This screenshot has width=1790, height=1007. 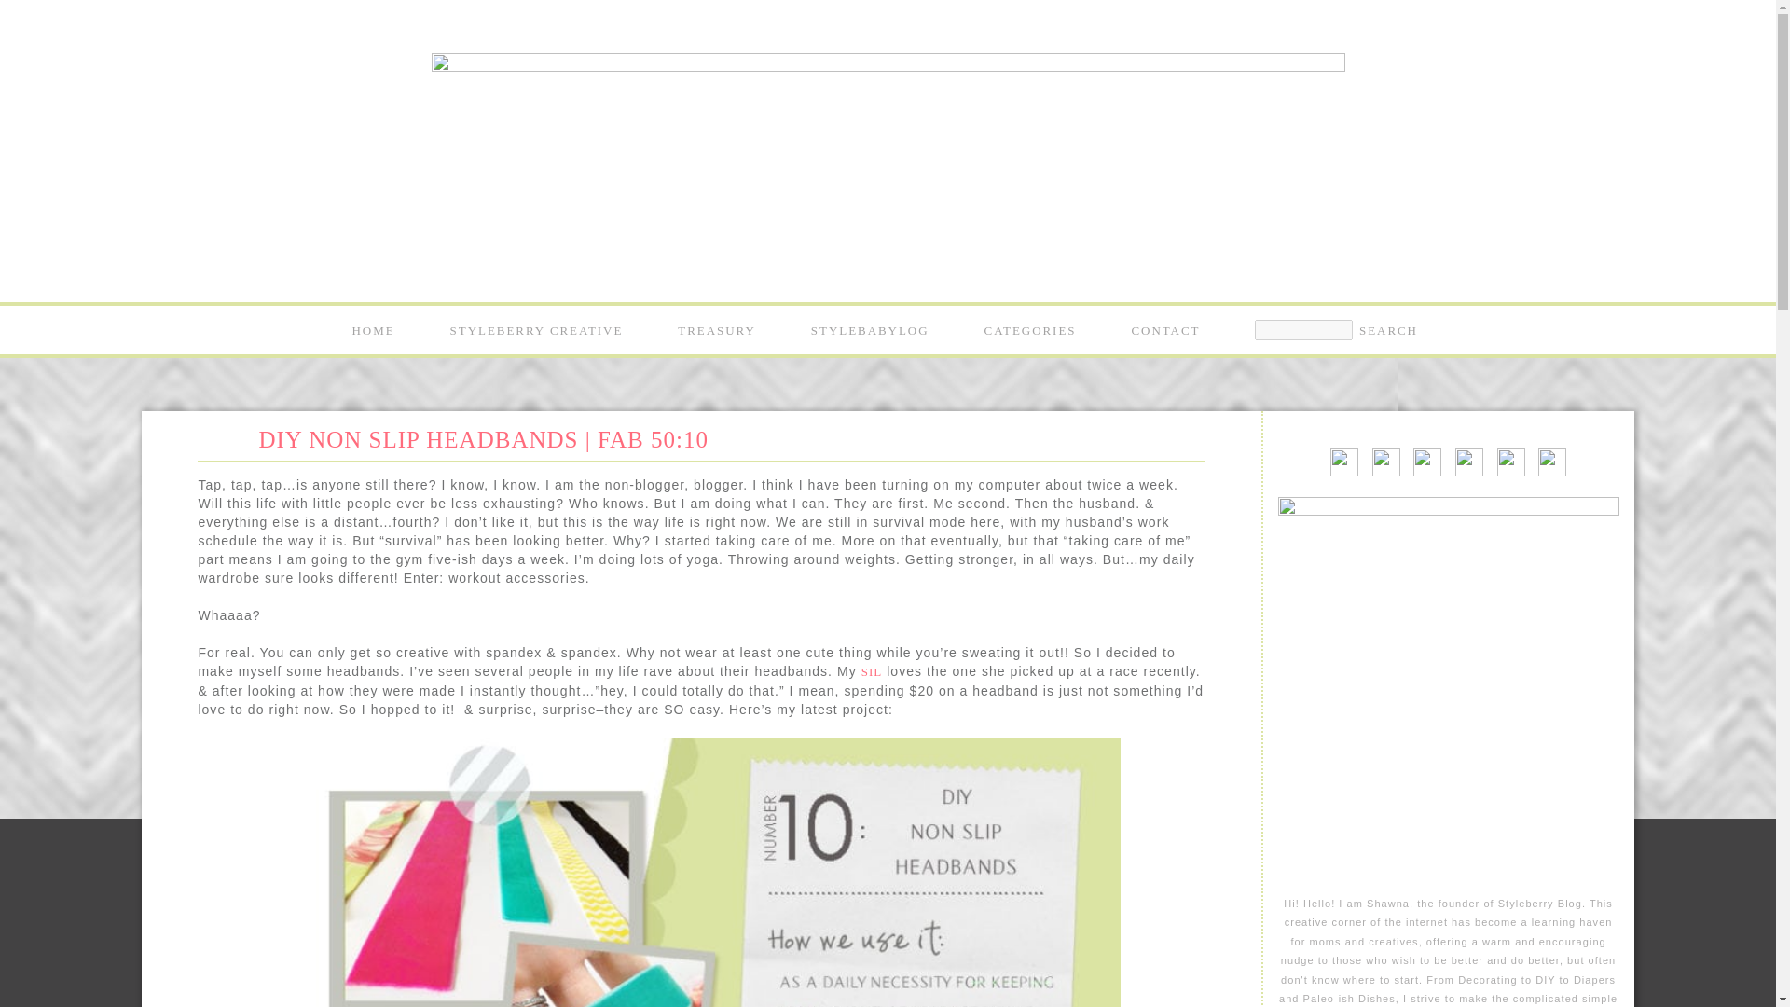 What do you see at coordinates (1387, 330) in the screenshot?
I see `Search` at bounding box center [1387, 330].